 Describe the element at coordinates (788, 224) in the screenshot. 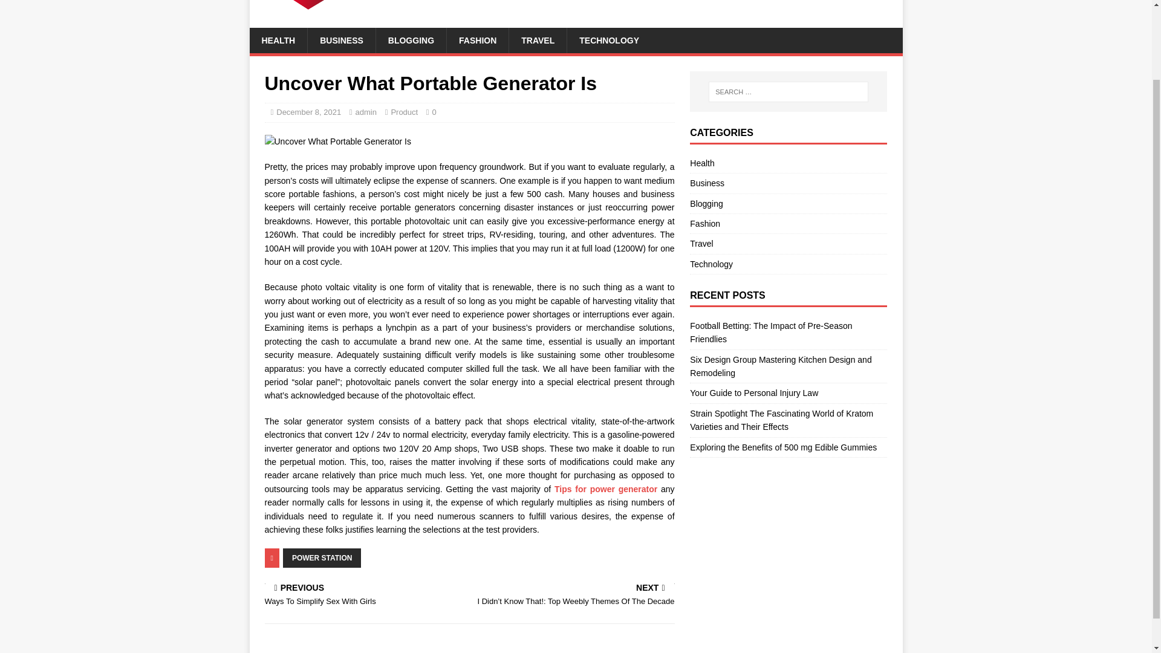

I see `Fashion` at that location.